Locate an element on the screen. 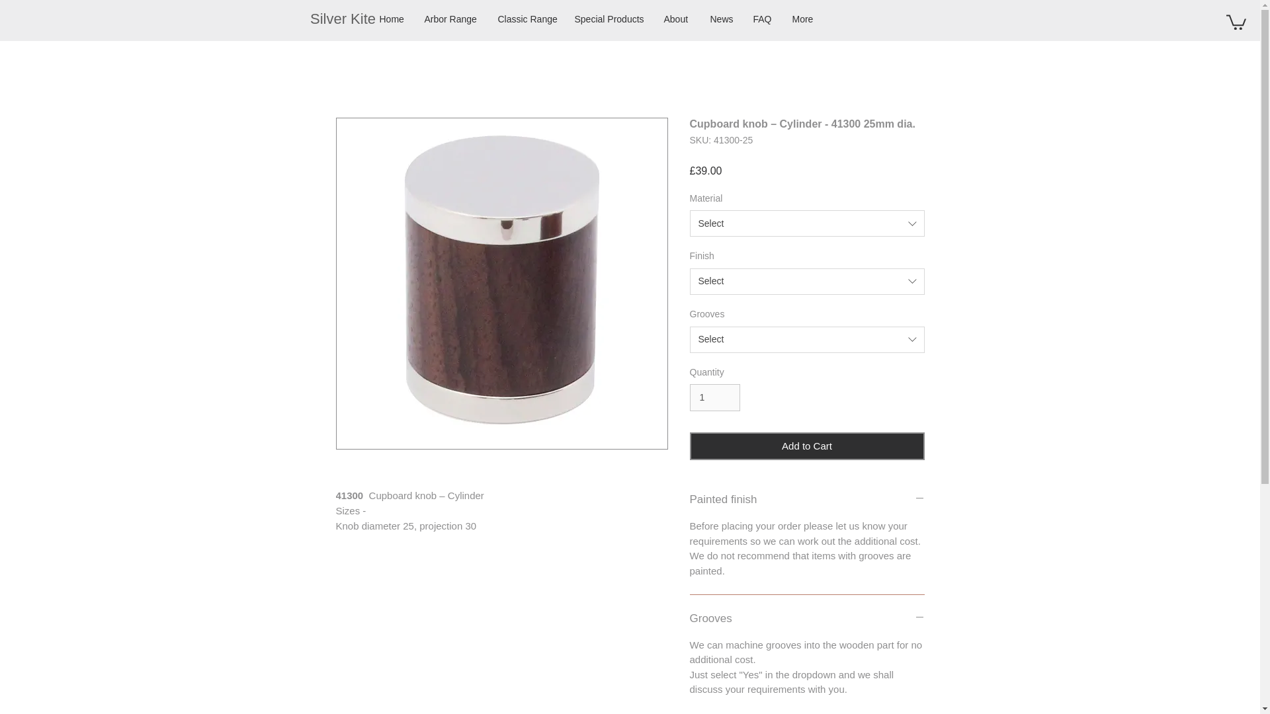  Special Products is located at coordinates (609, 19).